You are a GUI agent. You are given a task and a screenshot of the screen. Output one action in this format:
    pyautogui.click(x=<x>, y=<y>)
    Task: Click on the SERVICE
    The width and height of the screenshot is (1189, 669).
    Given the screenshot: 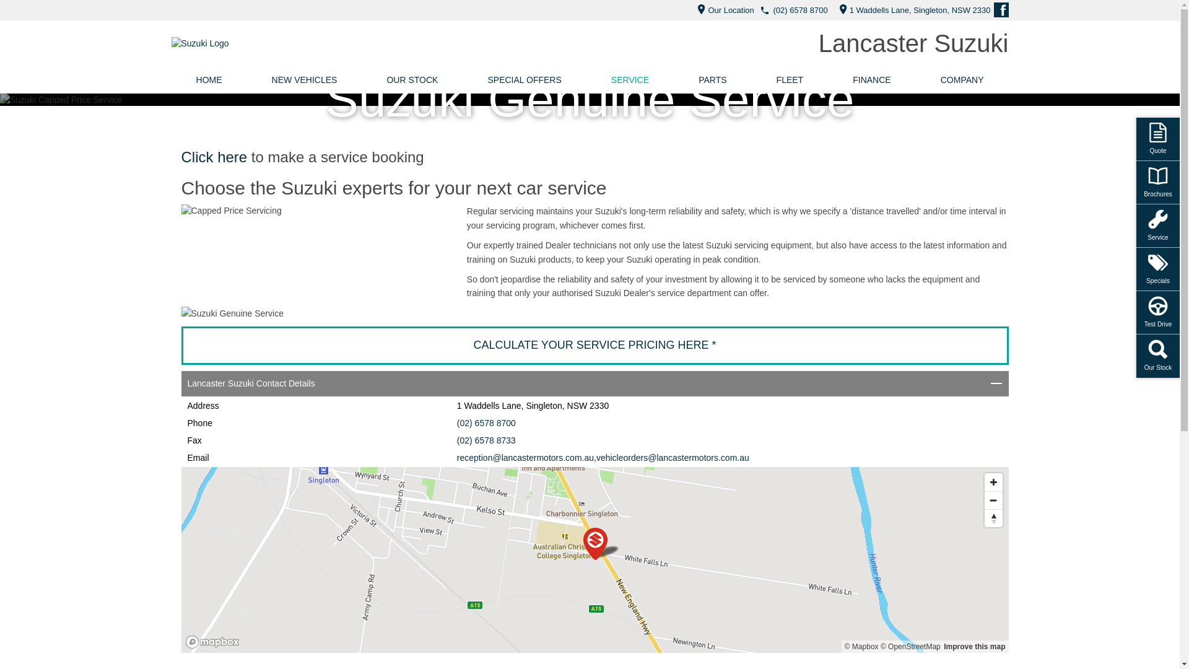 What is the action you would take?
    pyautogui.click(x=630, y=80)
    